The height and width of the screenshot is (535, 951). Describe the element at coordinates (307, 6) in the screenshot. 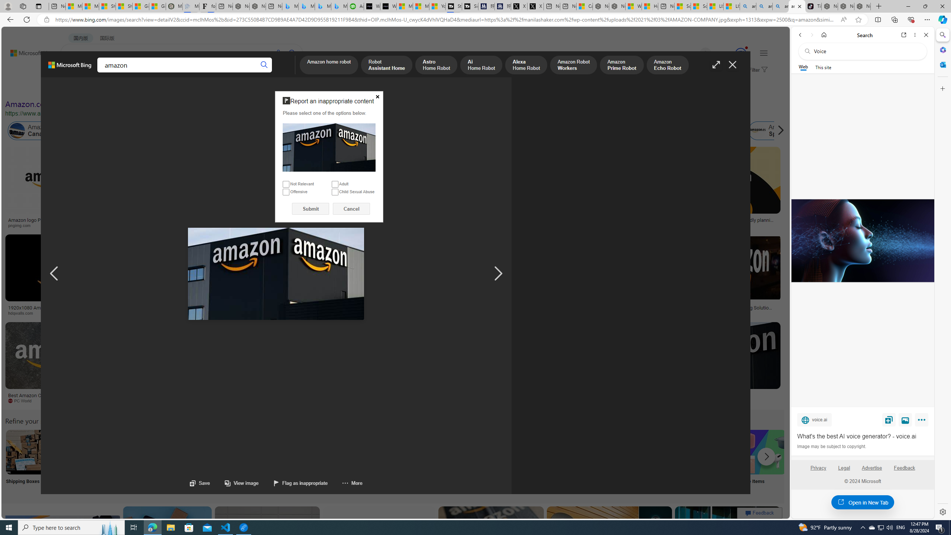

I see `Microsoft Bing Travel - Stays in Bangkok, Bangkok, Thailand` at that location.